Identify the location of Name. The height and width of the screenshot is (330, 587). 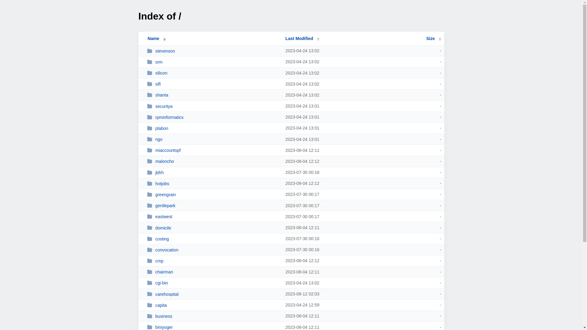
(153, 38).